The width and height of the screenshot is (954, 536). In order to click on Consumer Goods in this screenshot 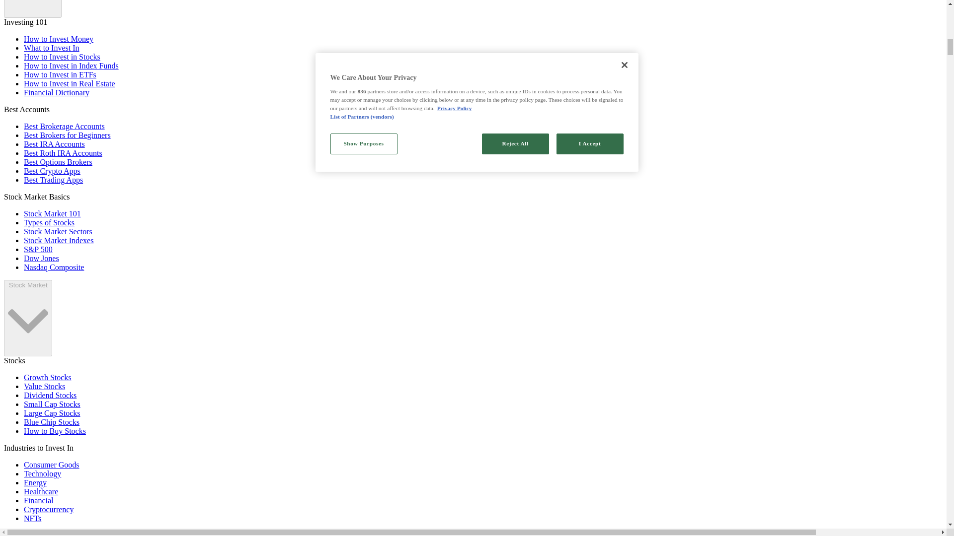, I will do `click(52, 465)`.